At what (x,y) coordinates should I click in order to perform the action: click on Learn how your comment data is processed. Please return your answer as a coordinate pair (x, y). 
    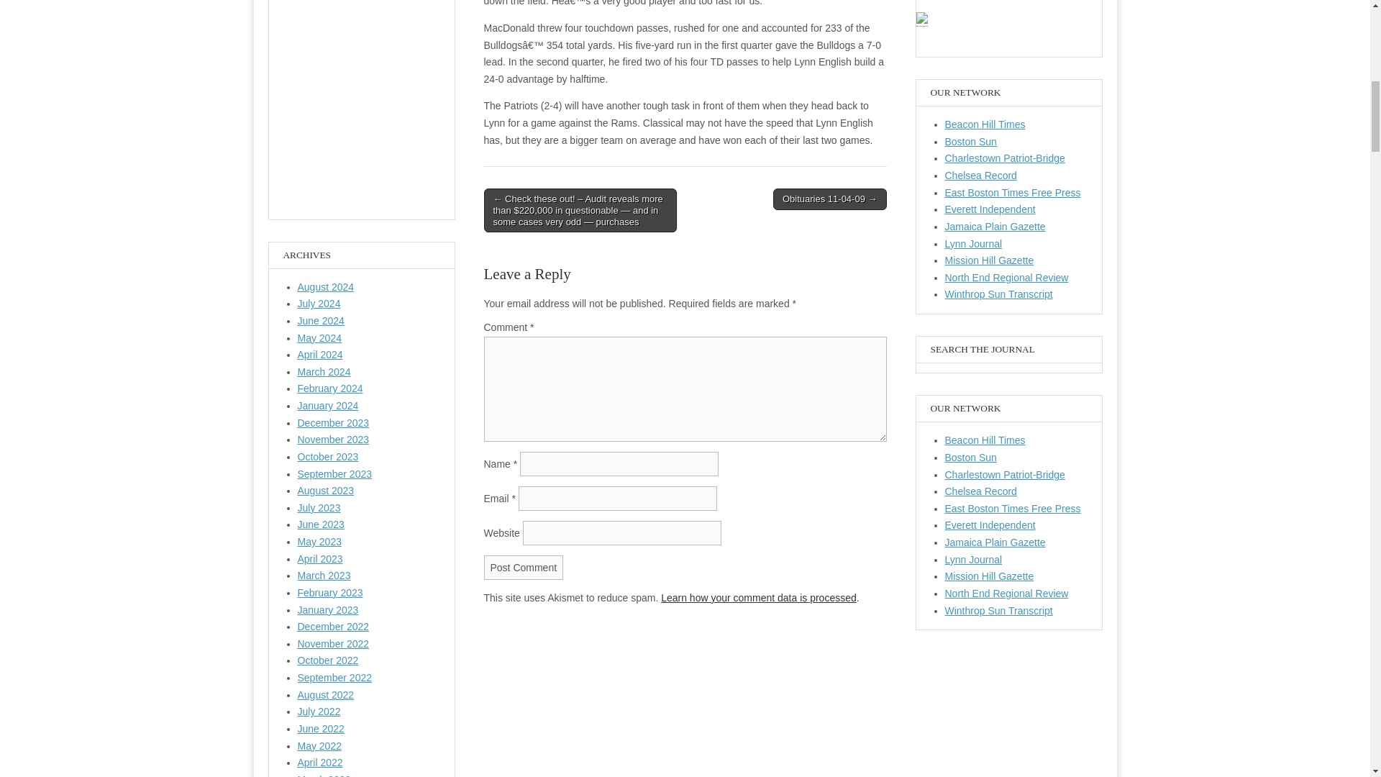
    Looking at the image, I should click on (758, 597).